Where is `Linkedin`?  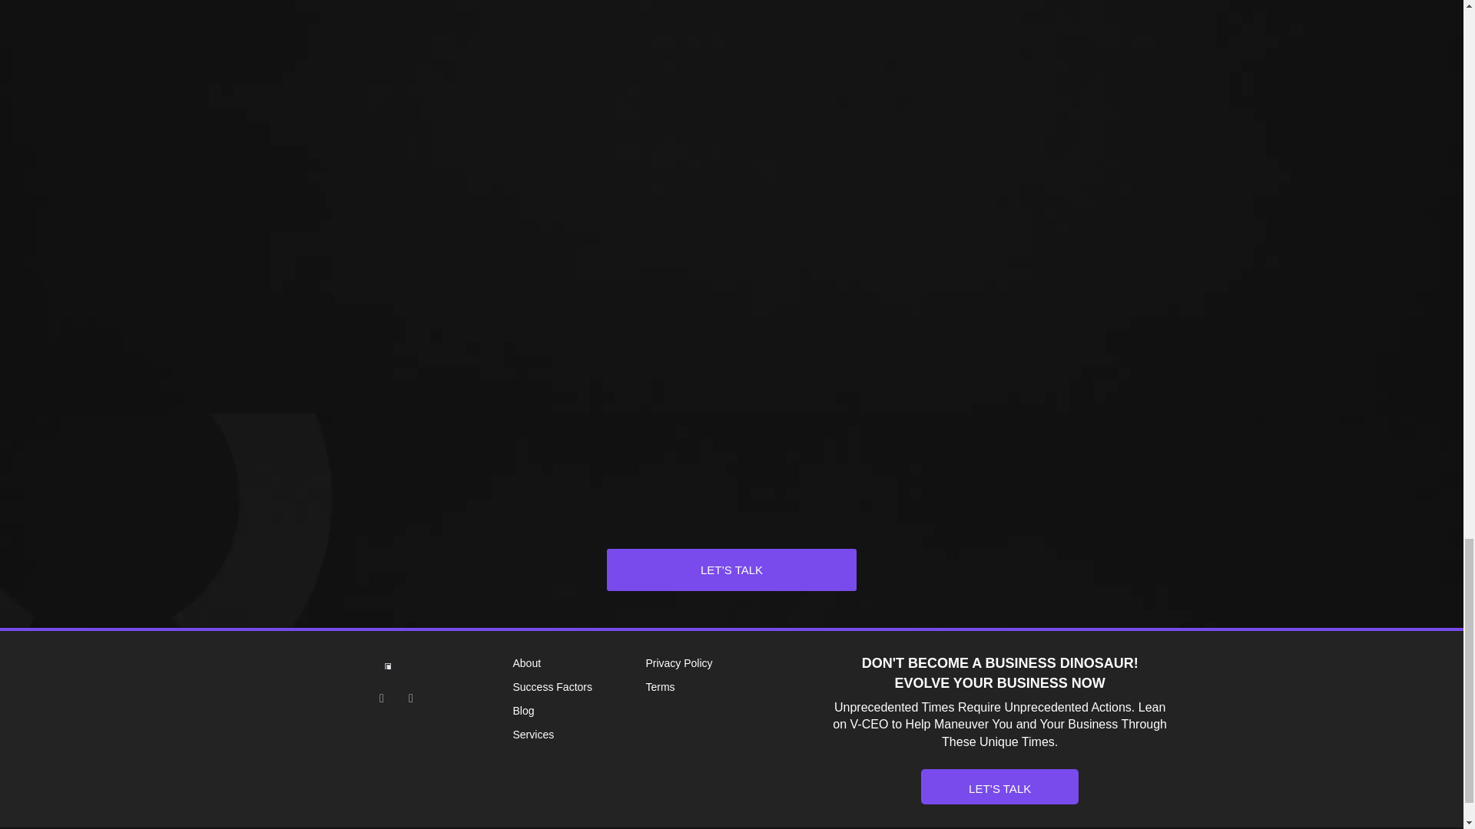
Linkedin is located at coordinates (410, 699).